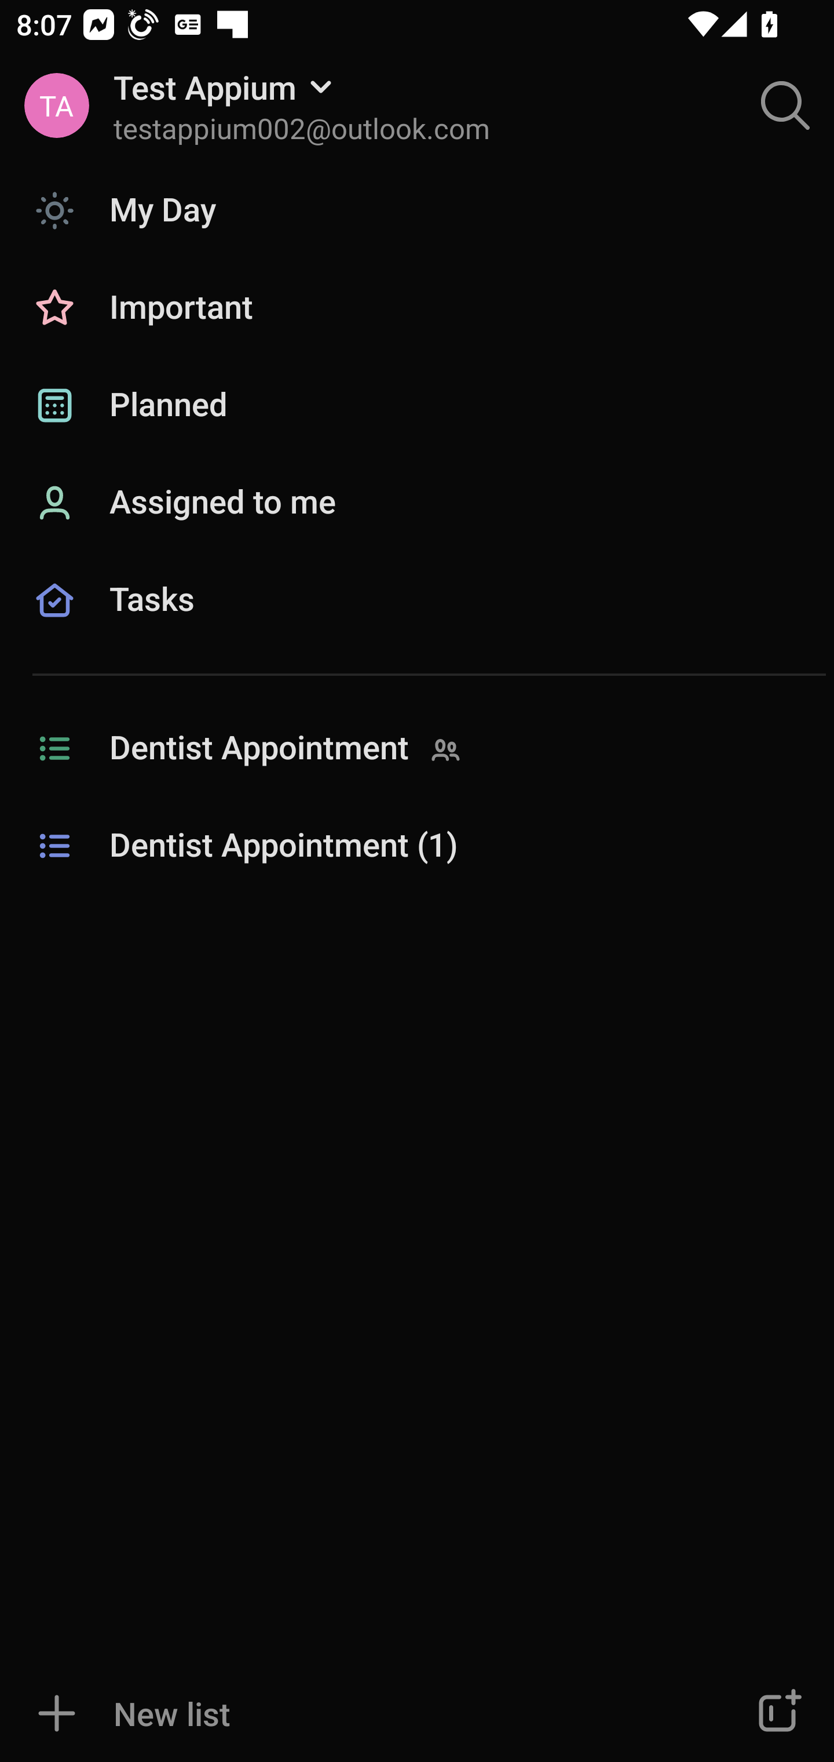 This screenshot has height=1762, width=834. Describe the element at coordinates (417, 503) in the screenshot. I see `Assigned to me, 0 tasks Assigned to me` at that location.